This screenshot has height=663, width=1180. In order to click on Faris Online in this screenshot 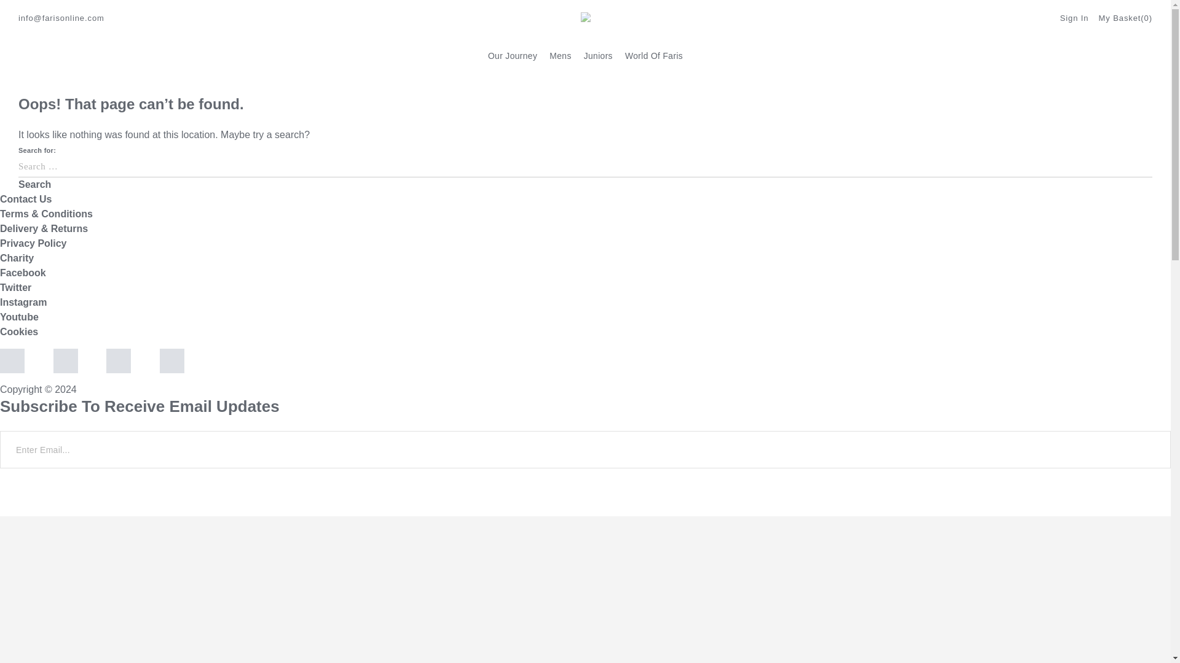, I will do `click(585, 17)`.